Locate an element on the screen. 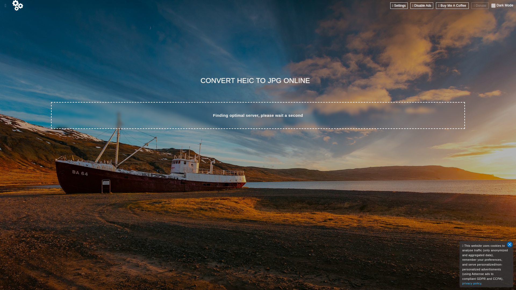 The image size is (516, 290). Show or hide the menu is located at coordinates (5, 5).